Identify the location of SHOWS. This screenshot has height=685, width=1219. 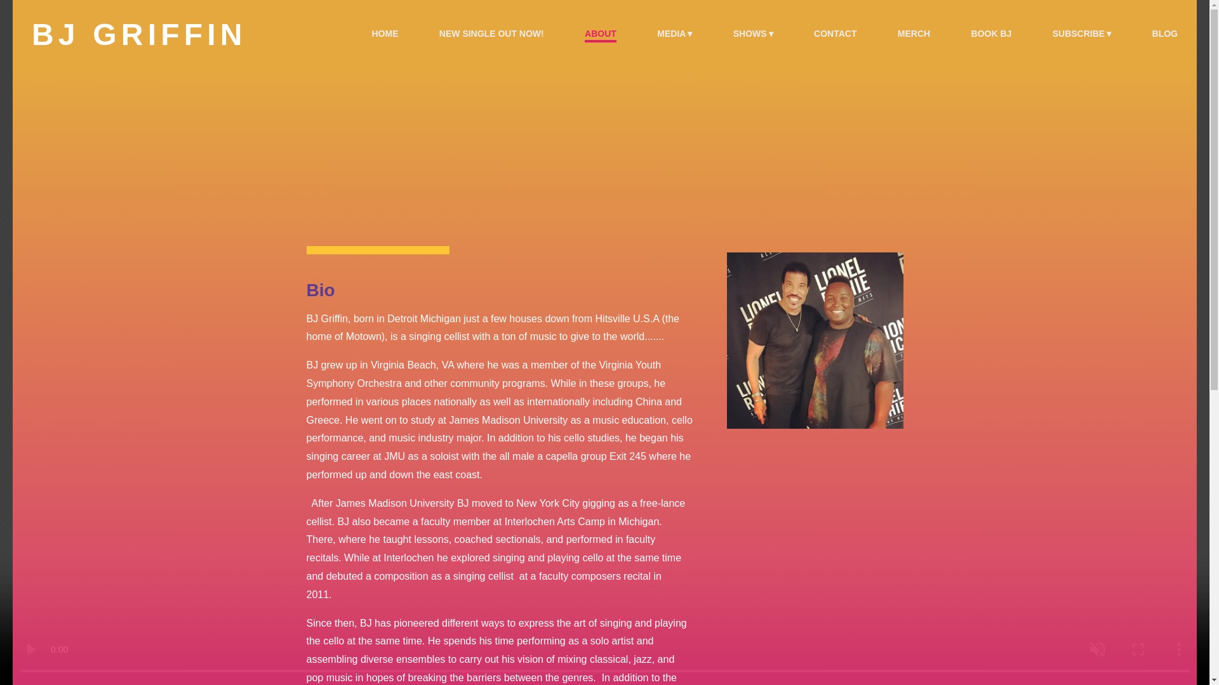
(753, 34).